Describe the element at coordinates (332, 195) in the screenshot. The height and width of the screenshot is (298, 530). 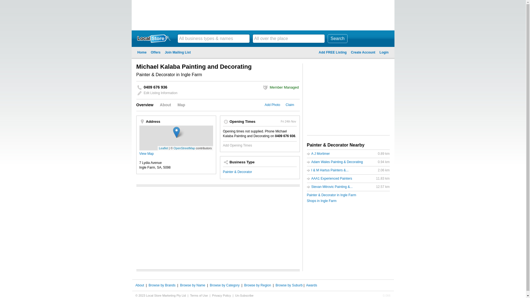
I see `Painter & Decorator in Ingle Farm` at that location.